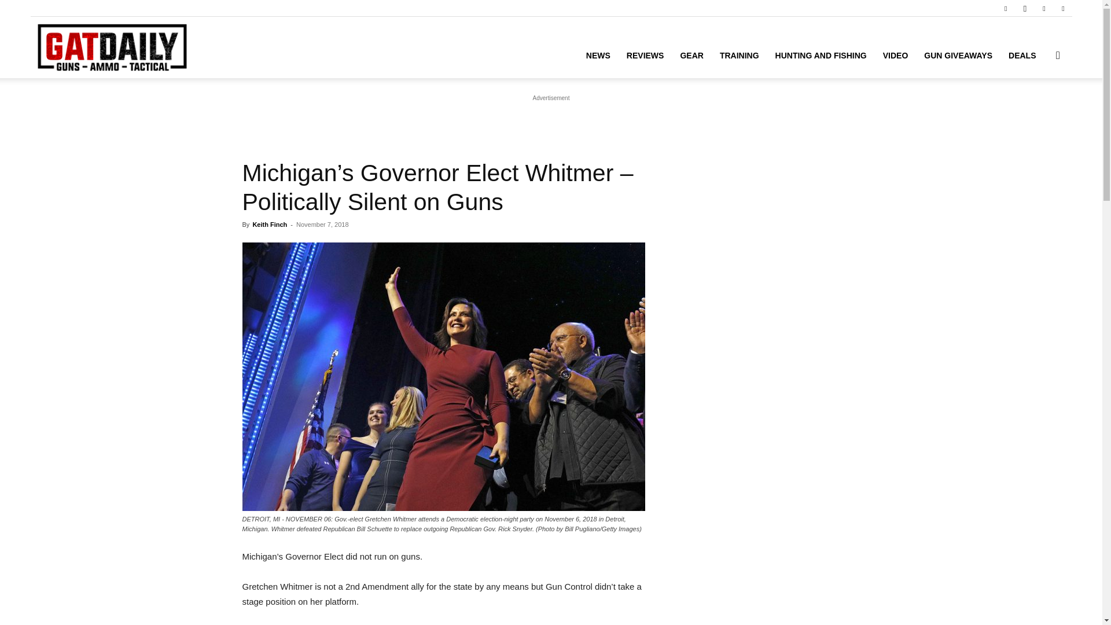 The height and width of the screenshot is (625, 1111). Describe the element at coordinates (1063, 8) in the screenshot. I see `Youtube` at that location.